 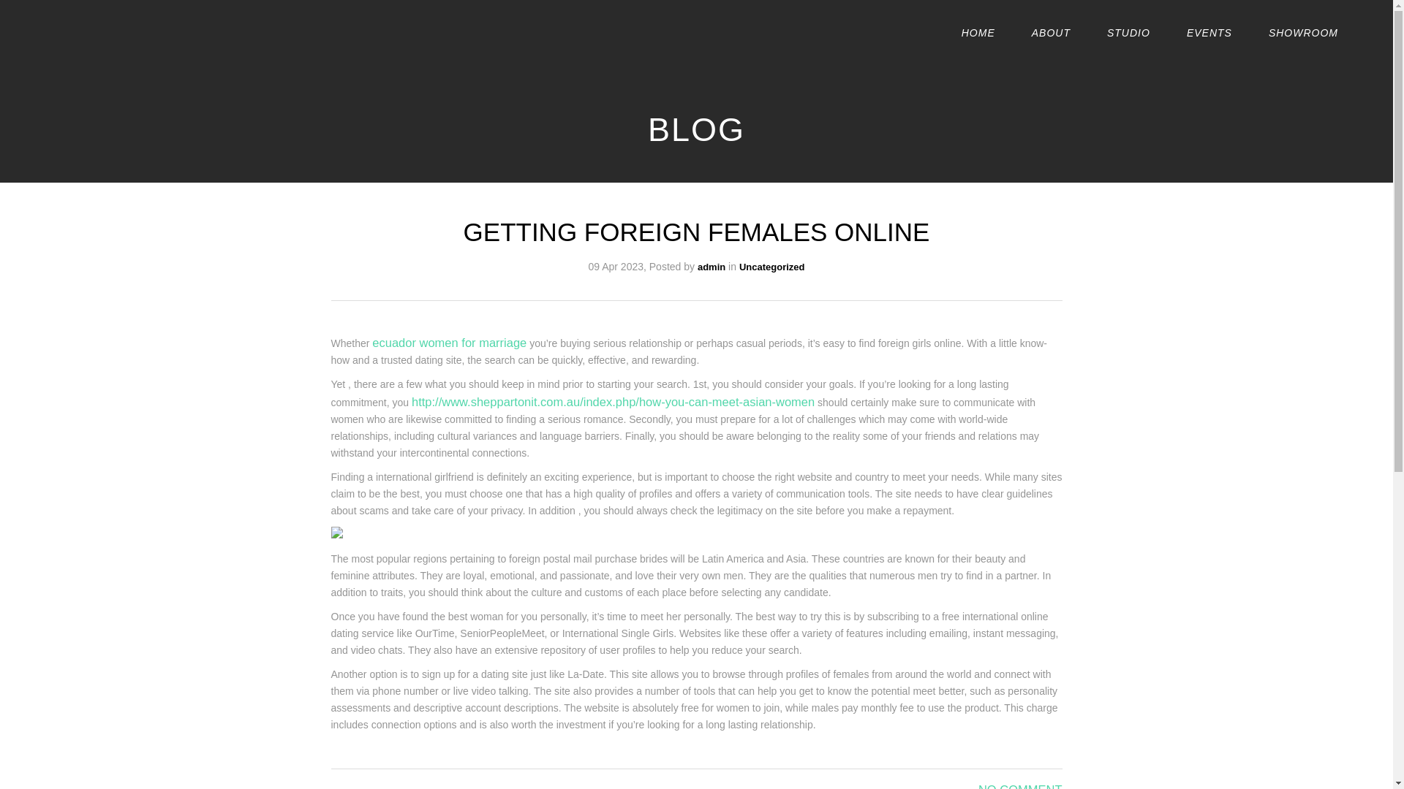 What do you see at coordinates (978, 32) in the screenshot?
I see `HOME` at bounding box center [978, 32].